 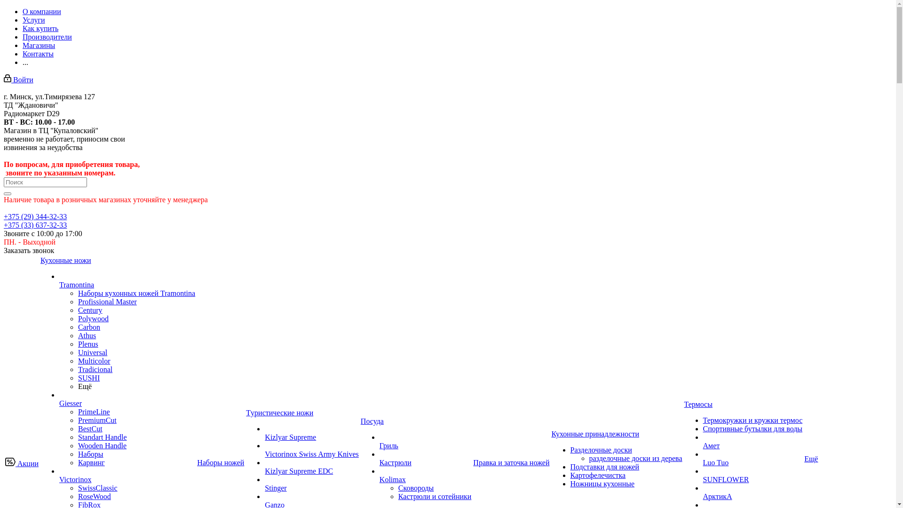 I want to click on Stinger, so click(x=265, y=482).